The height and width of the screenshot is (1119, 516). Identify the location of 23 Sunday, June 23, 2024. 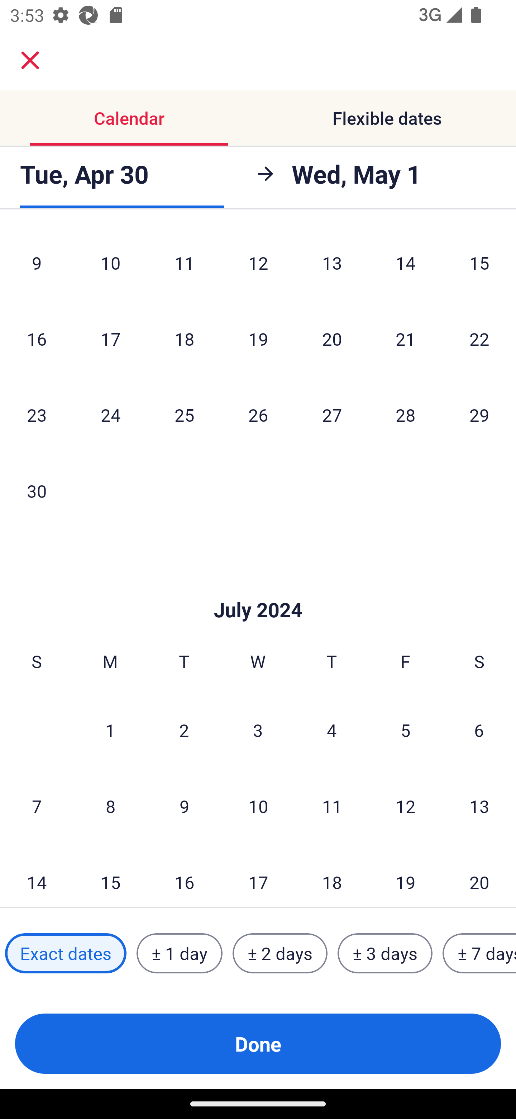
(37, 415).